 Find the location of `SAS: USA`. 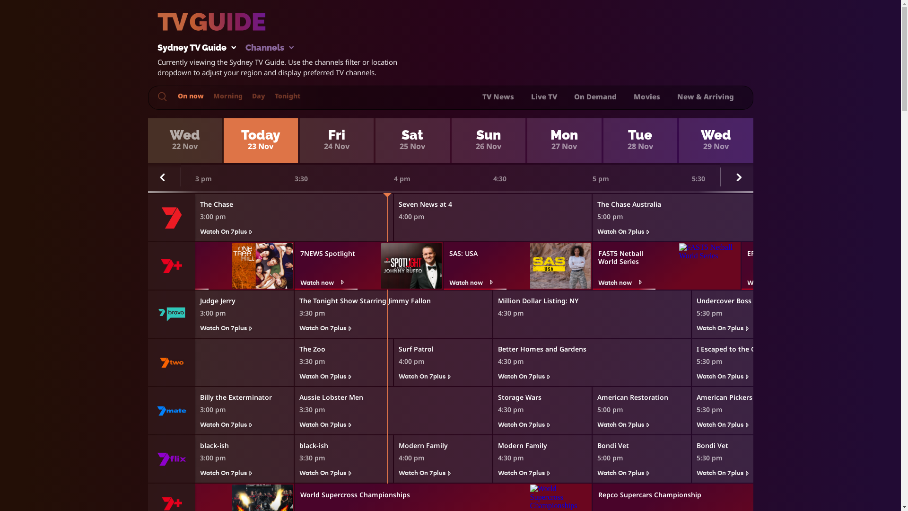

SAS: USA is located at coordinates (479, 250).